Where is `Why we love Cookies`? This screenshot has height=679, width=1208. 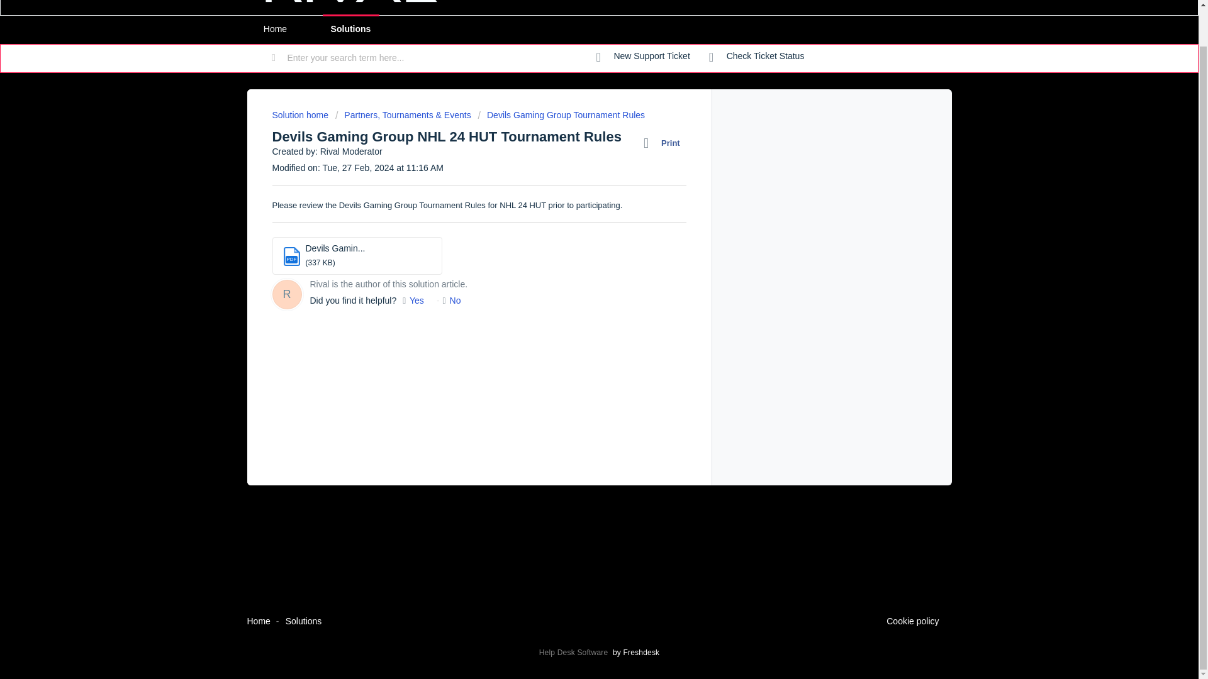 Why we love Cookies is located at coordinates (912, 622).